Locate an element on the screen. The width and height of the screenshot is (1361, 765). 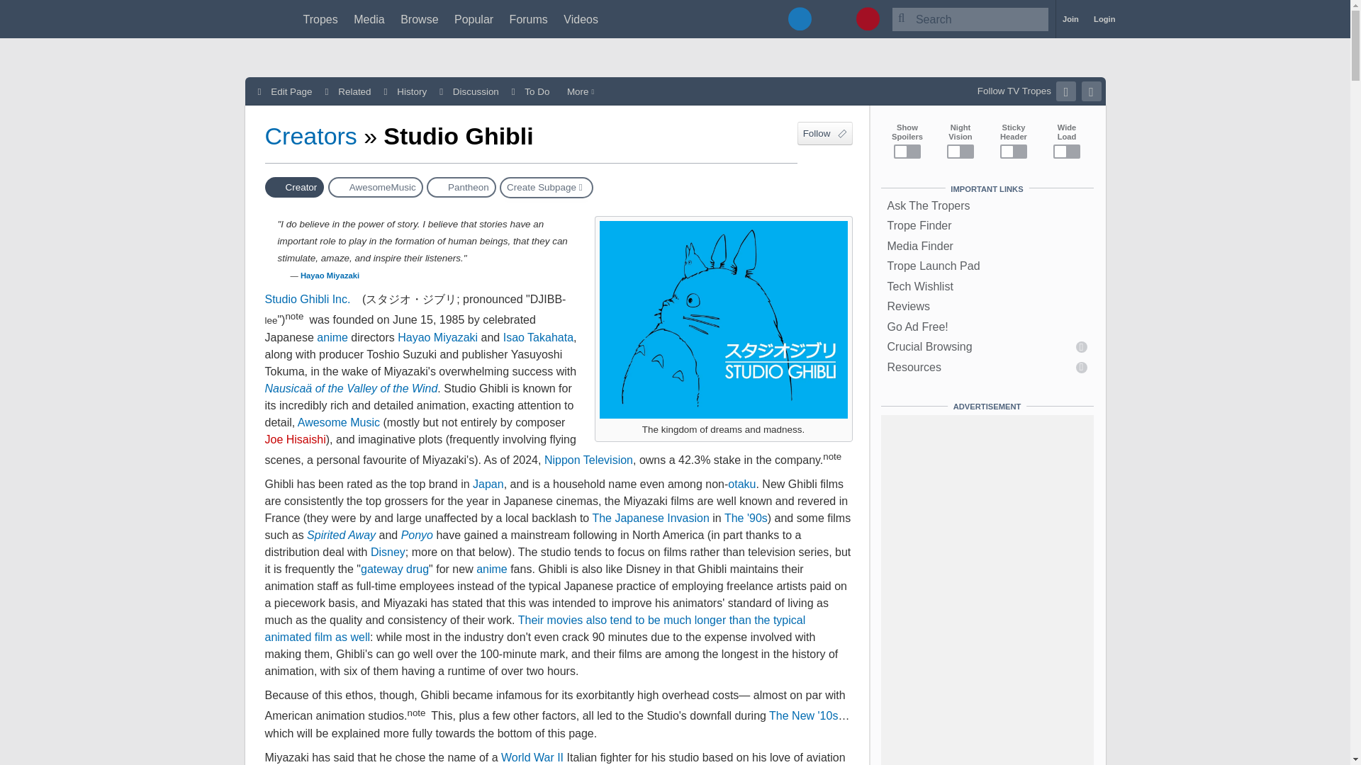
Videos is located at coordinates (581, 19).